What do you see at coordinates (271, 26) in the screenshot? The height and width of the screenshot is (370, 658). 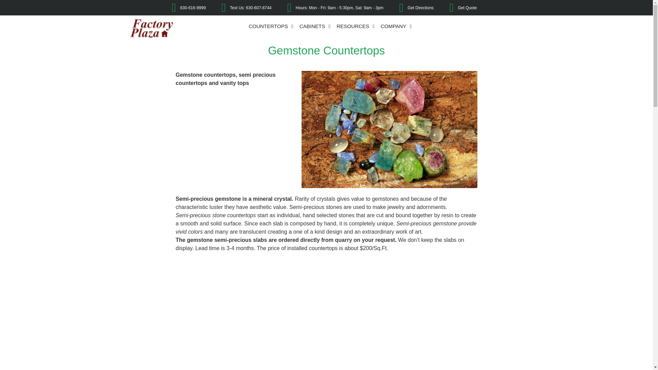 I see `COUNTERTOPS` at bounding box center [271, 26].